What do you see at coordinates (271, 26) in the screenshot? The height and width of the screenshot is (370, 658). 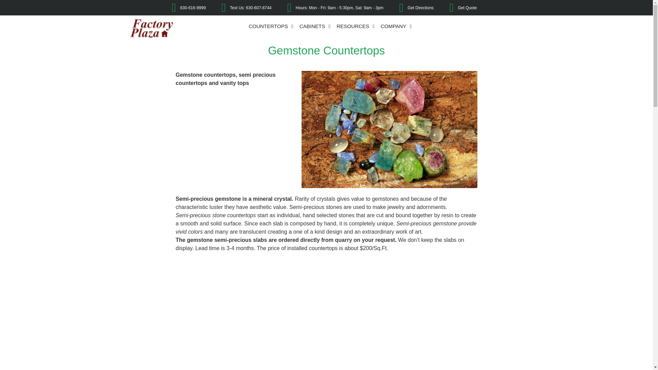 I see `COUNTERTOPS` at bounding box center [271, 26].